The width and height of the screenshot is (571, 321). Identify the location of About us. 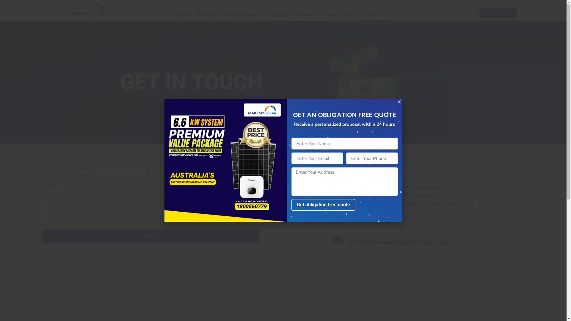
(207, 15).